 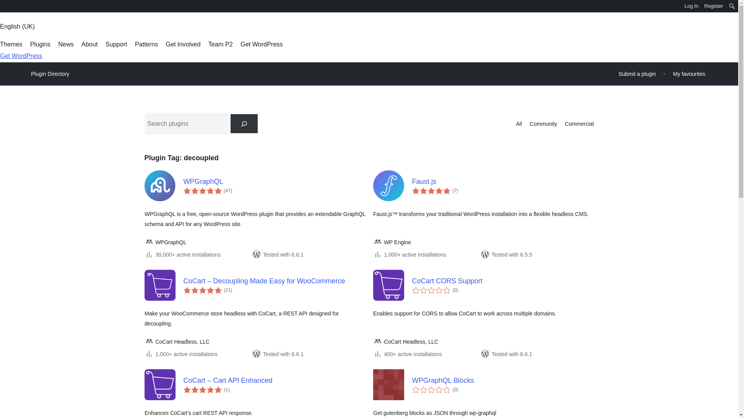 I want to click on Get Involved, so click(x=183, y=44).